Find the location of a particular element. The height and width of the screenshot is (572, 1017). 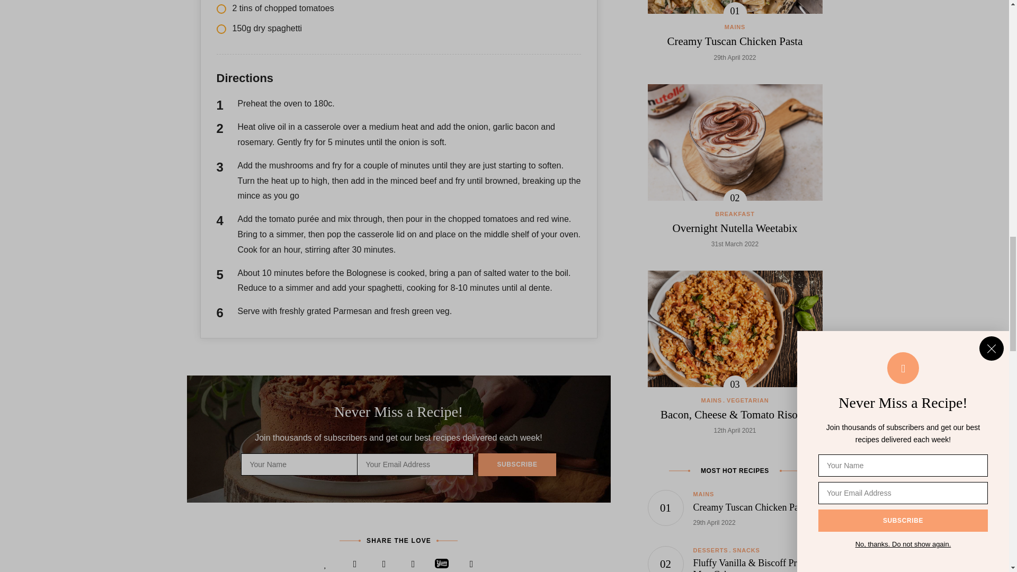

Twitter is located at coordinates (383, 562).